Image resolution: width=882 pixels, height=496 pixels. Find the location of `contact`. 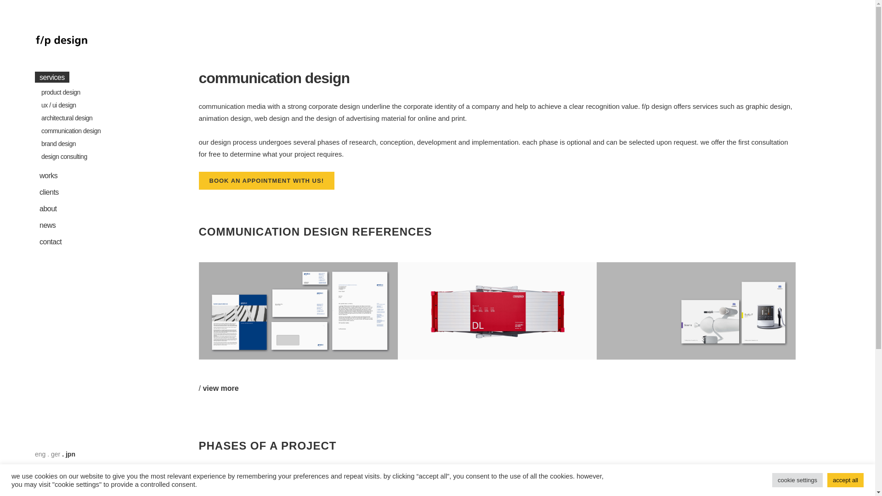

contact is located at coordinates (85, 242).